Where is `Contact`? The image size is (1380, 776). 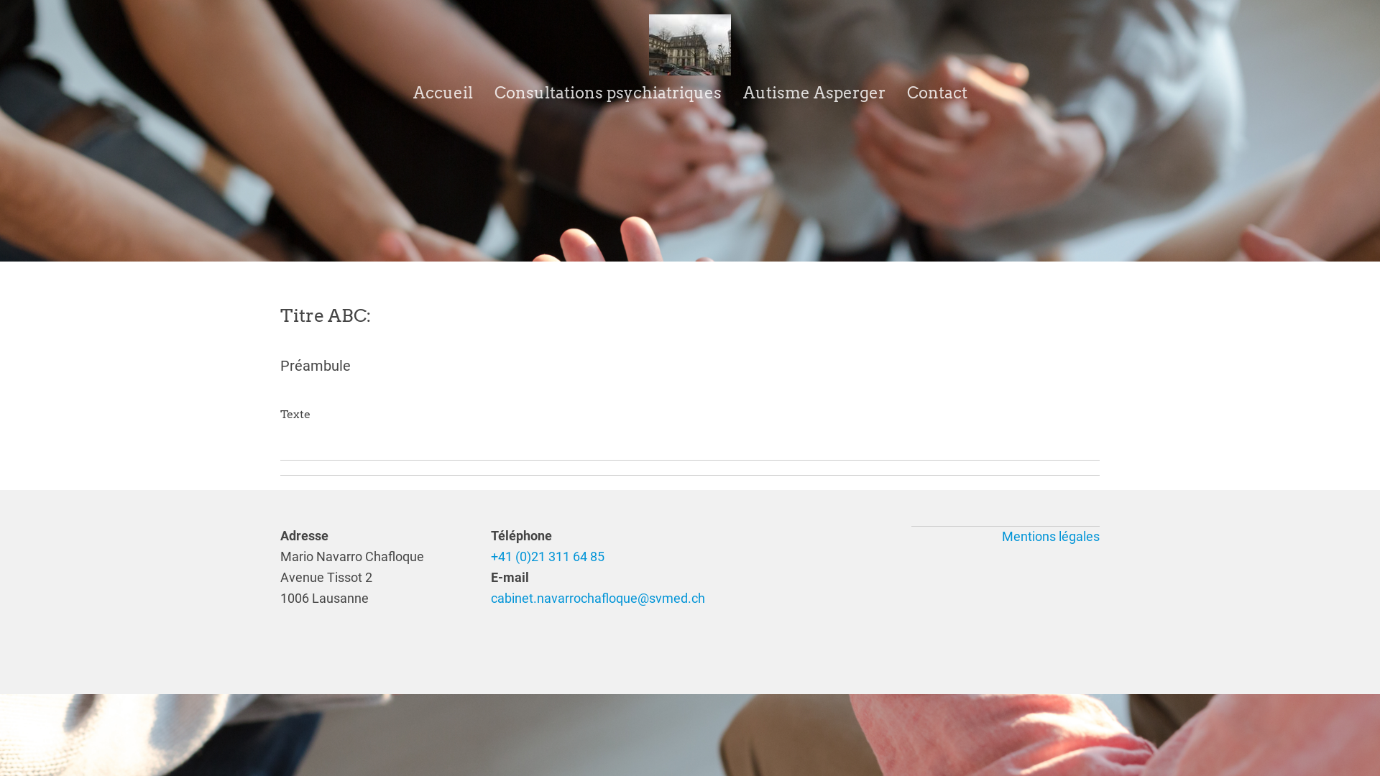
Contact is located at coordinates (937, 93).